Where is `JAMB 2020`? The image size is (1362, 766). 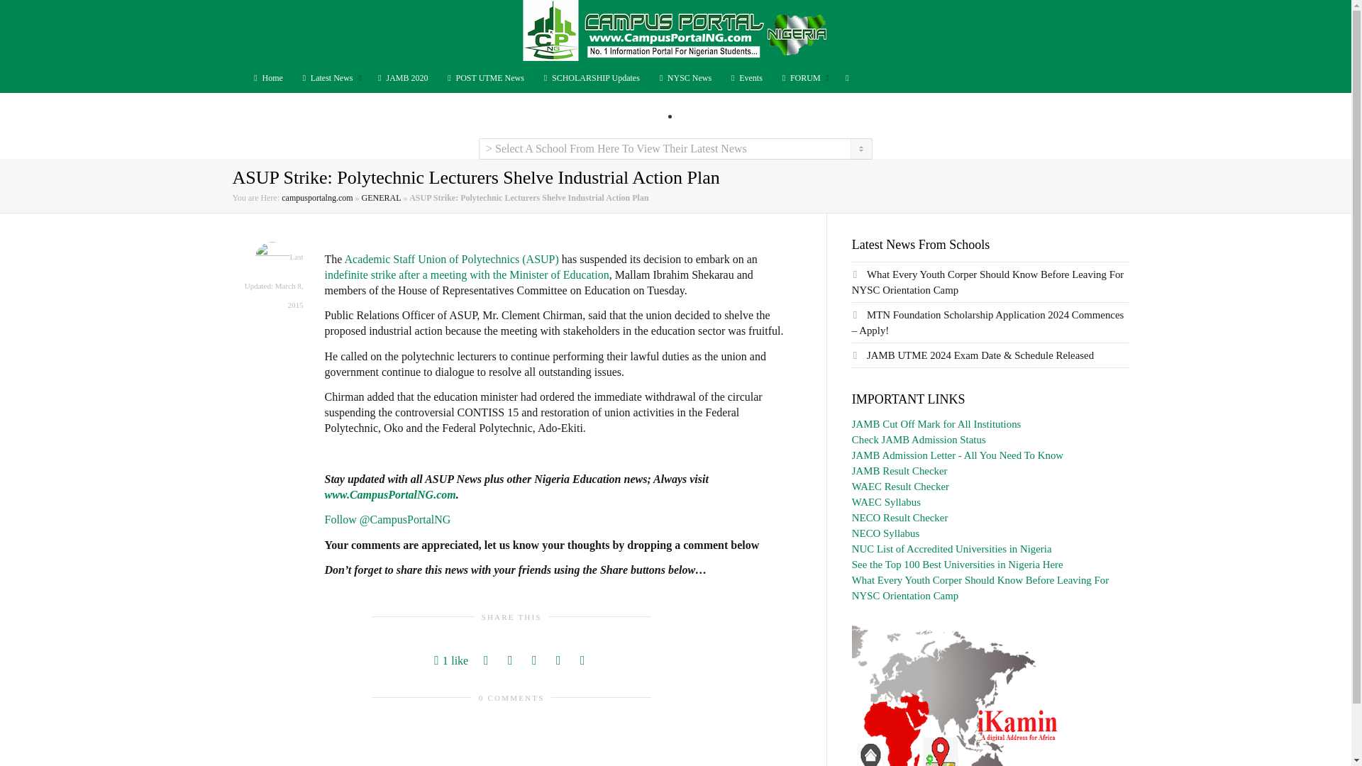
JAMB 2020 is located at coordinates (402, 77).